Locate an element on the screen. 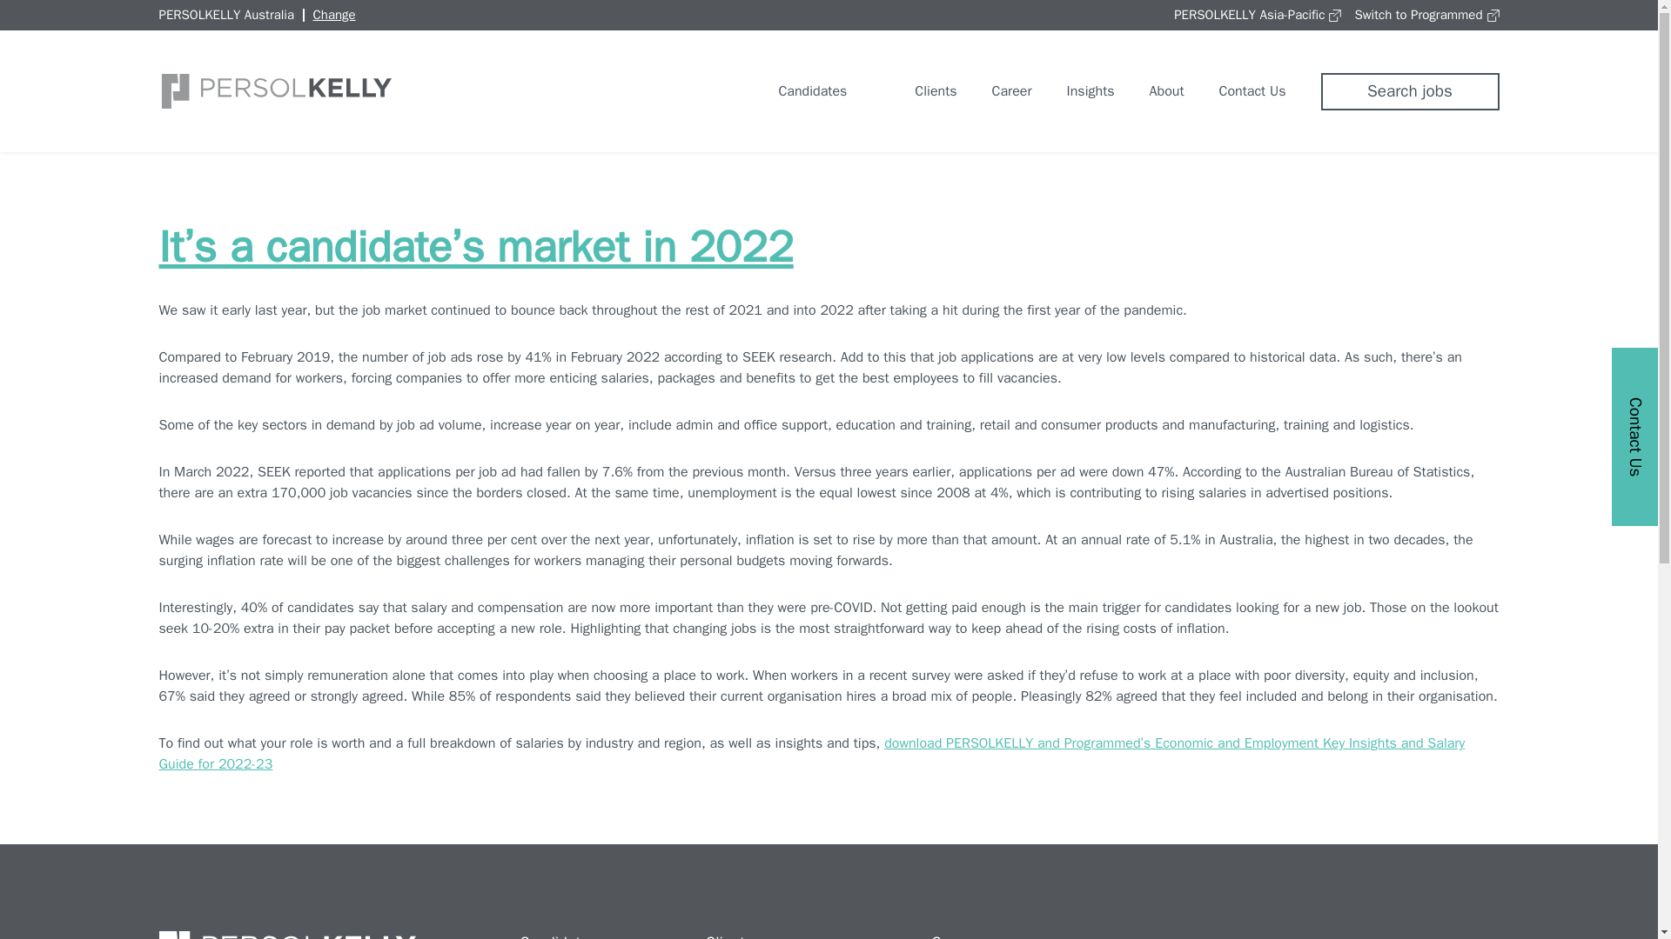 This screenshot has width=1671, height=939. Change is located at coordinates (334, 14).